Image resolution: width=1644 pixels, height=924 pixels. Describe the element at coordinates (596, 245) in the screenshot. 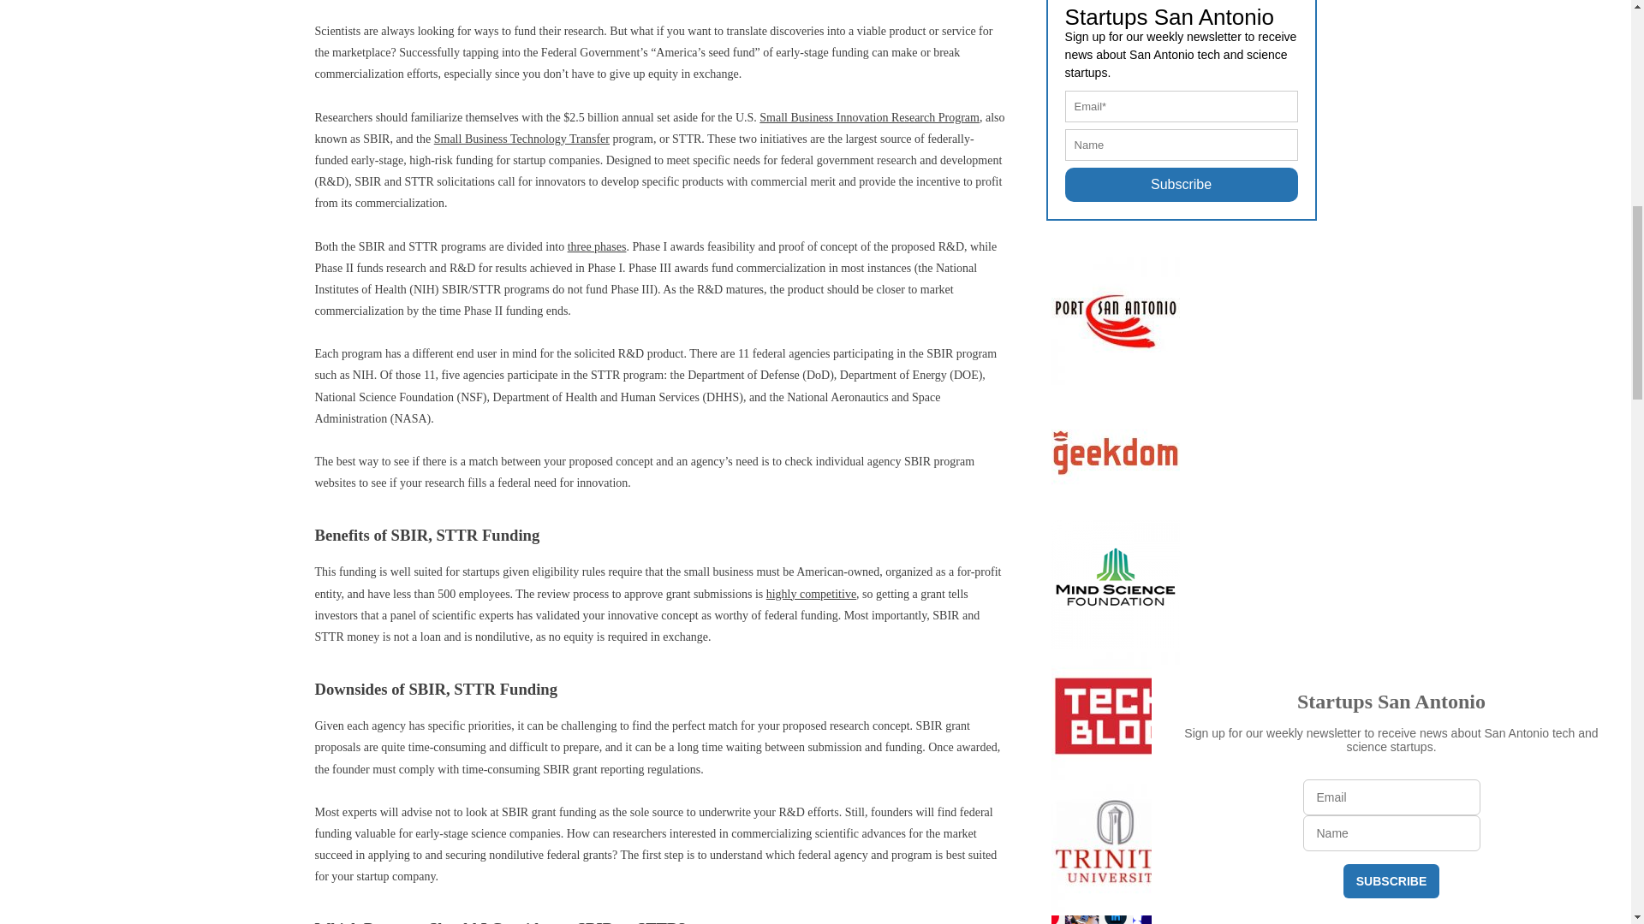

I see `three phases` at that location.